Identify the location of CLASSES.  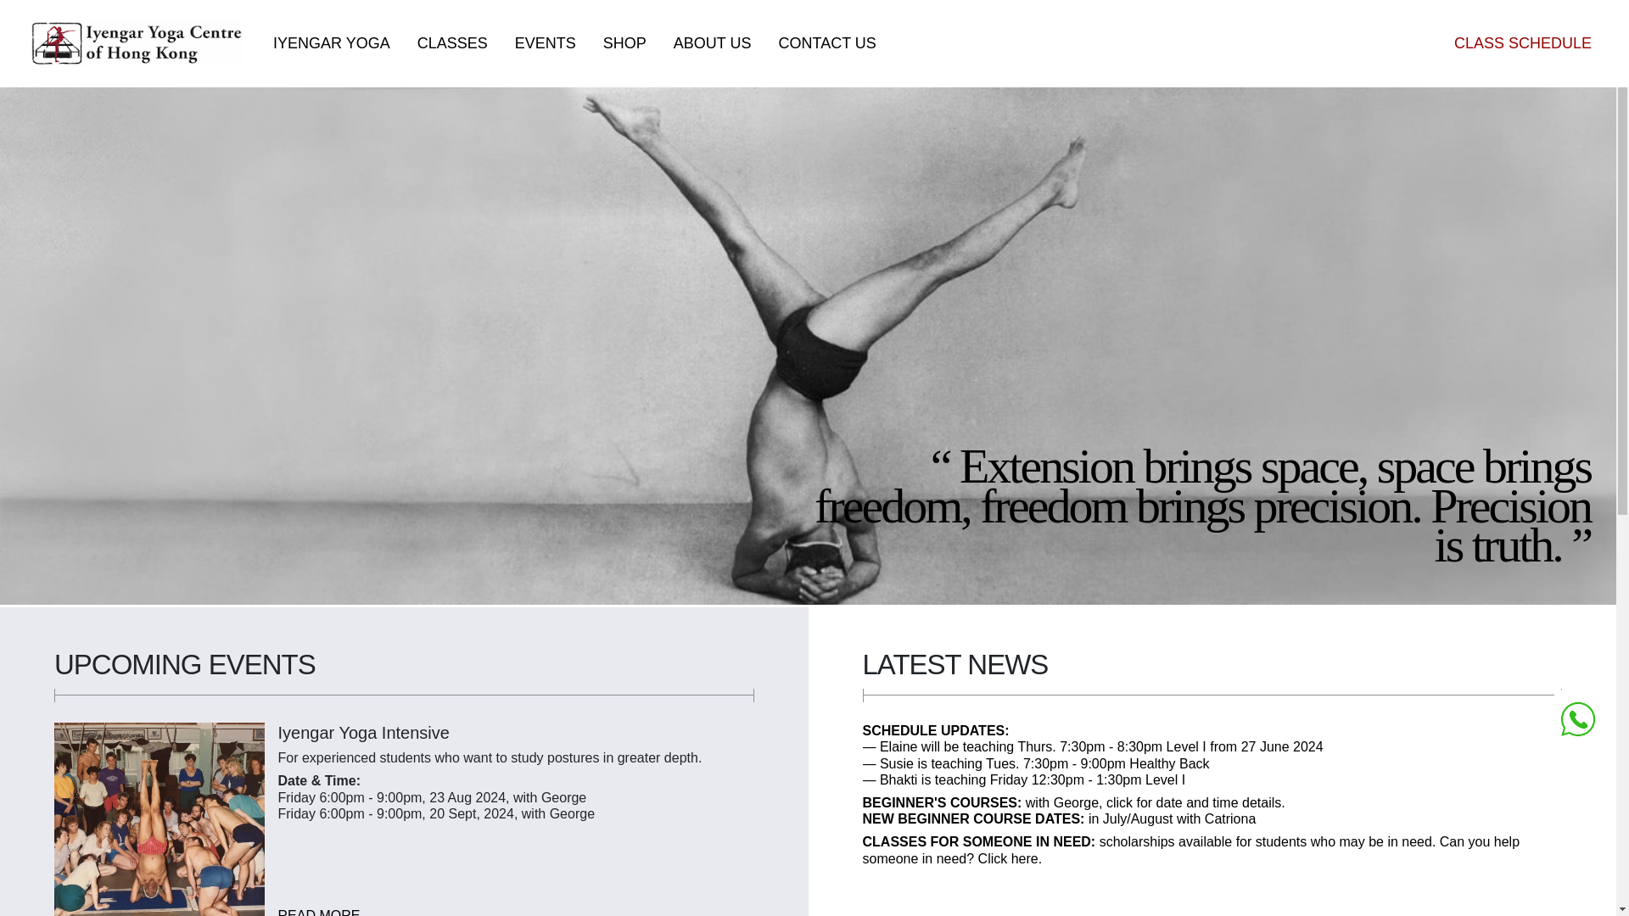
(453, 44).